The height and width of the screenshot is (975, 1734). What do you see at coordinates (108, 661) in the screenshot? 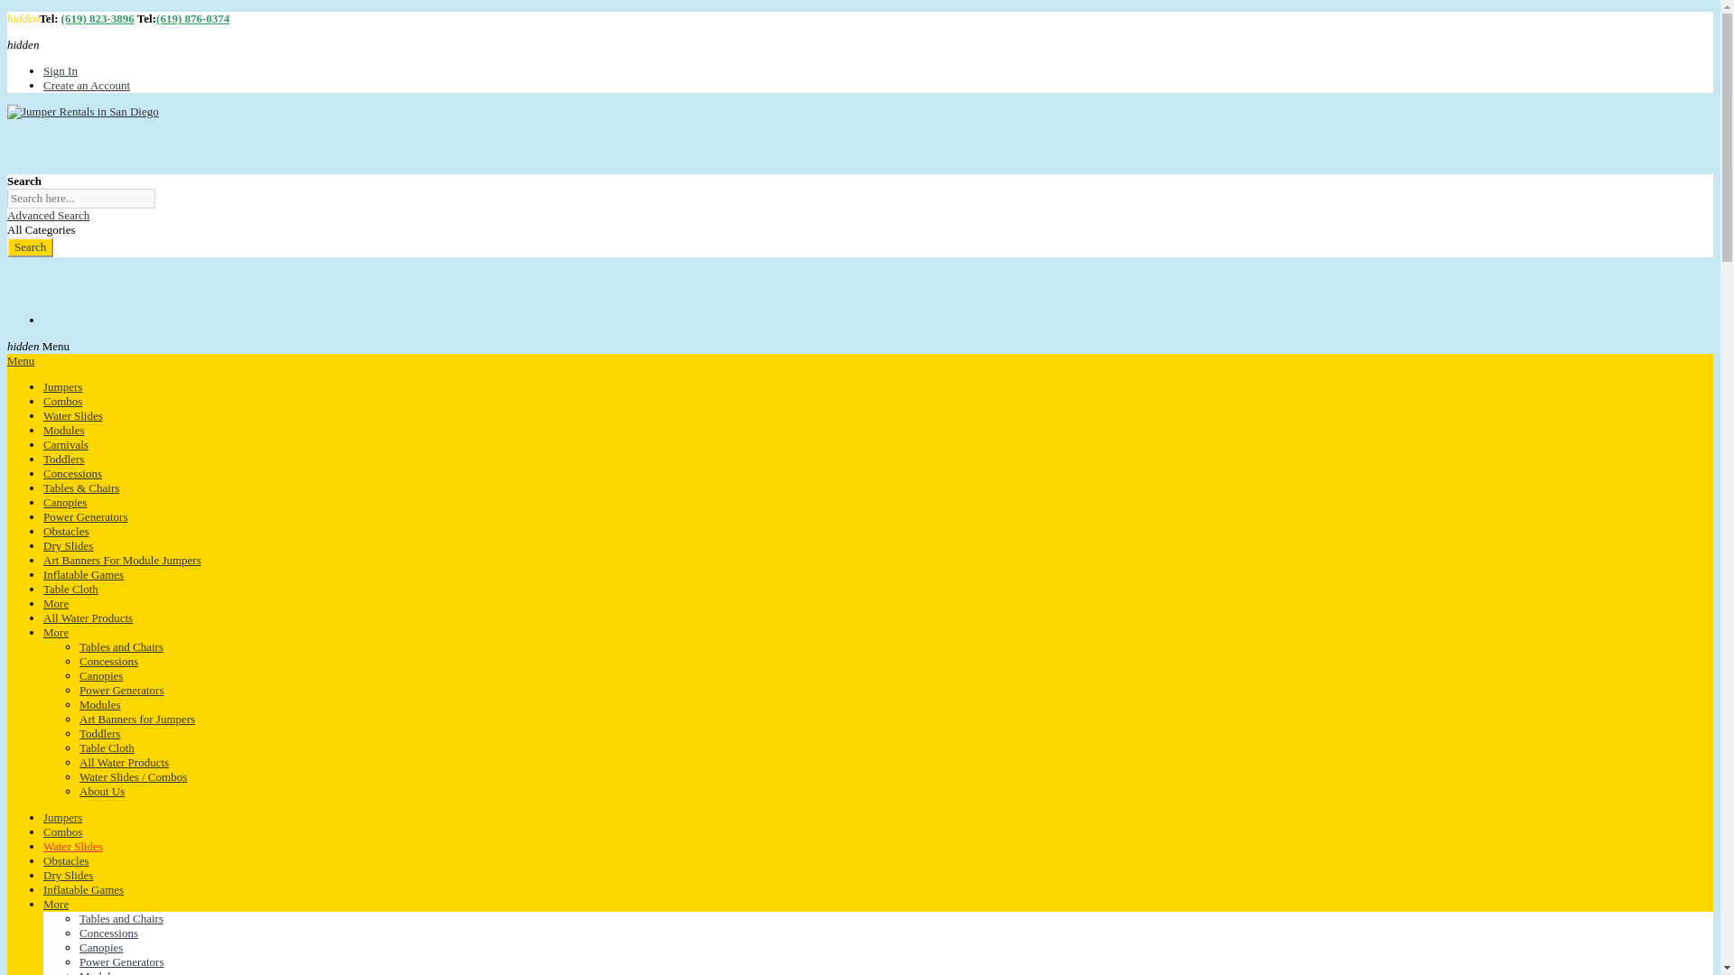
I see `Concessions` at bounding box center [108, 661].